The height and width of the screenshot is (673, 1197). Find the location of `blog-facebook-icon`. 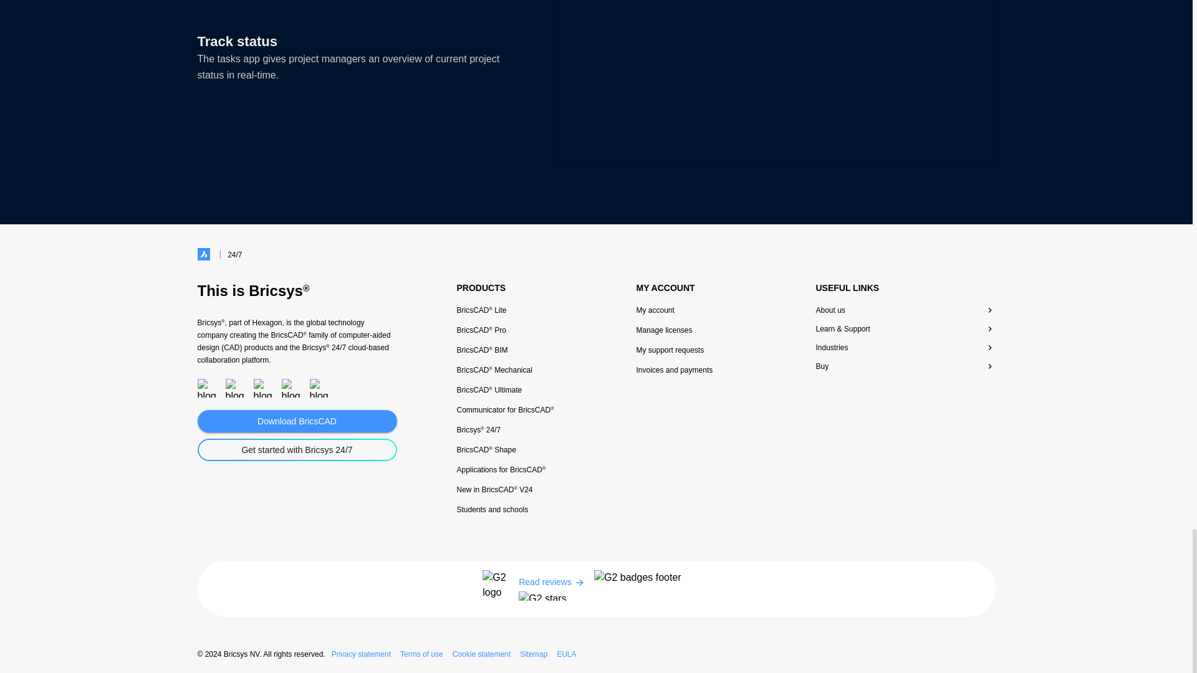

blog-facebook-icon is located at coordinates (206, 388).